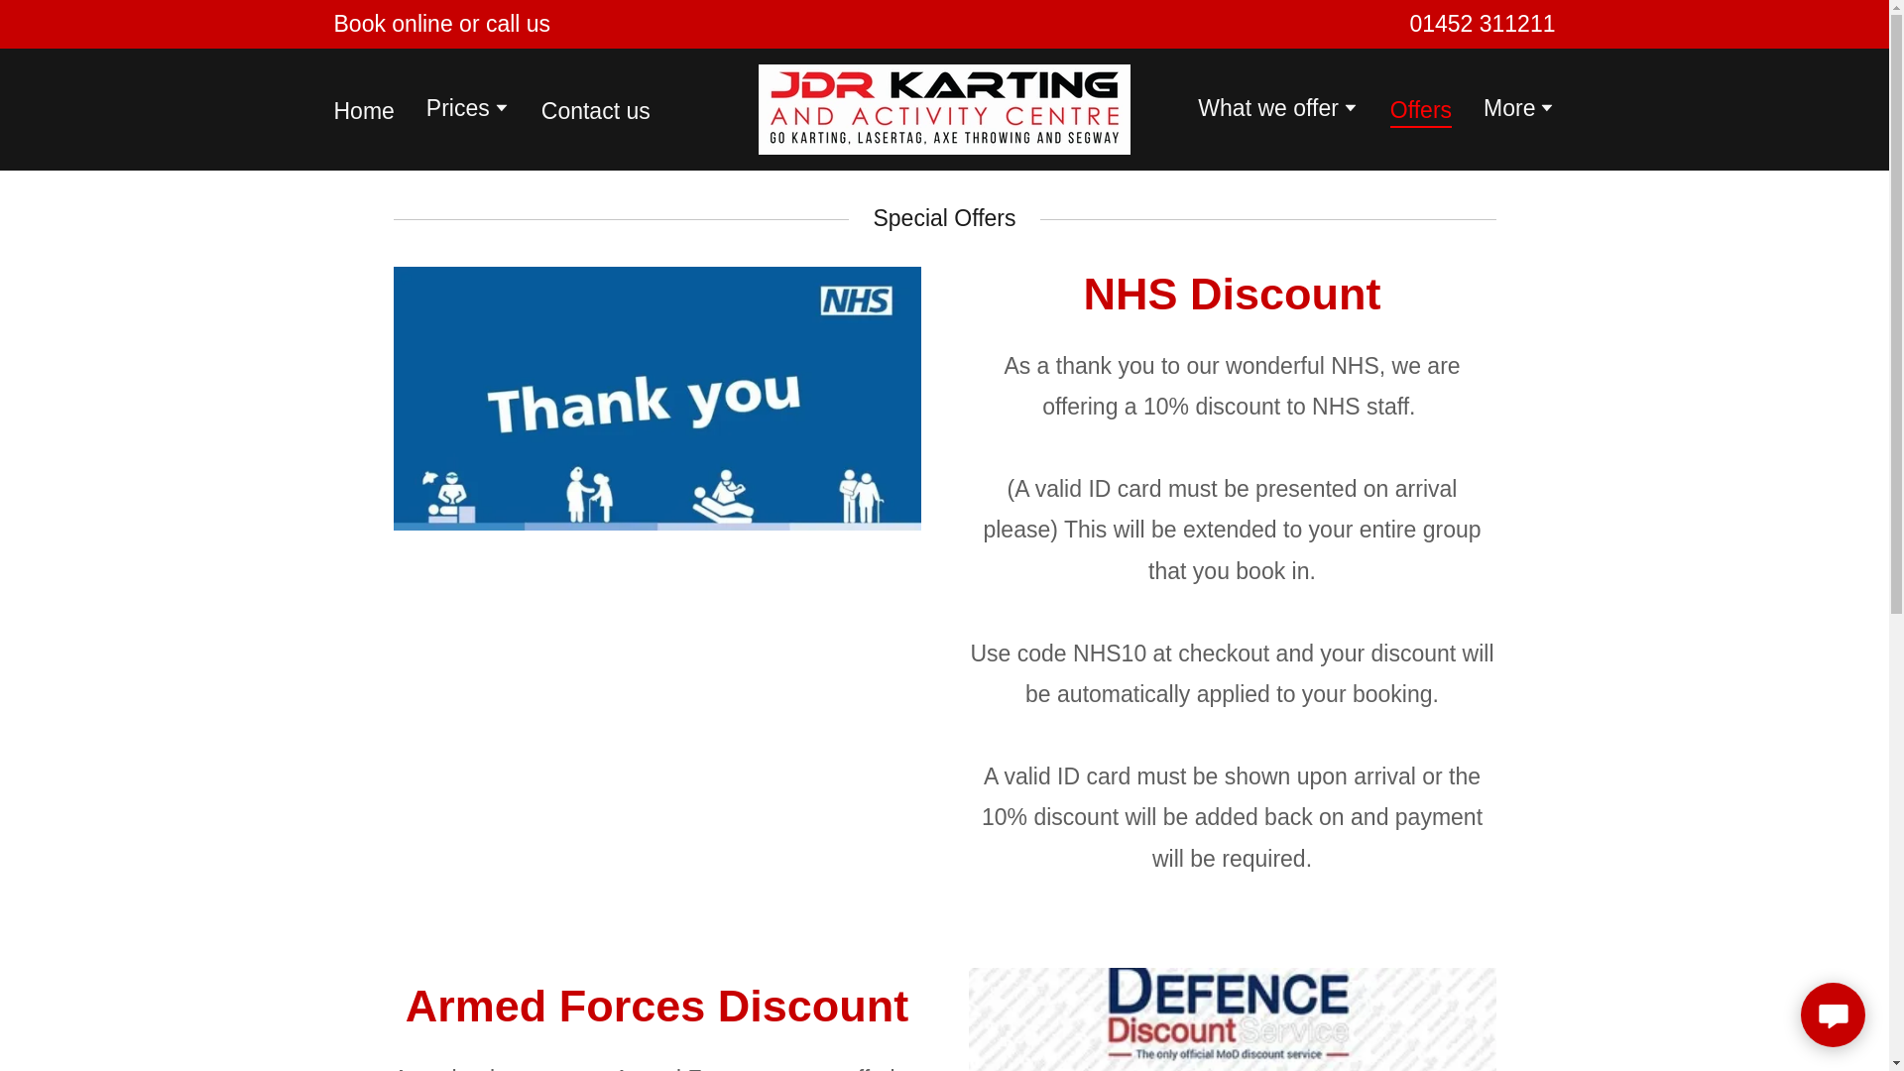  I want to click on Prices, so click(468, 110).